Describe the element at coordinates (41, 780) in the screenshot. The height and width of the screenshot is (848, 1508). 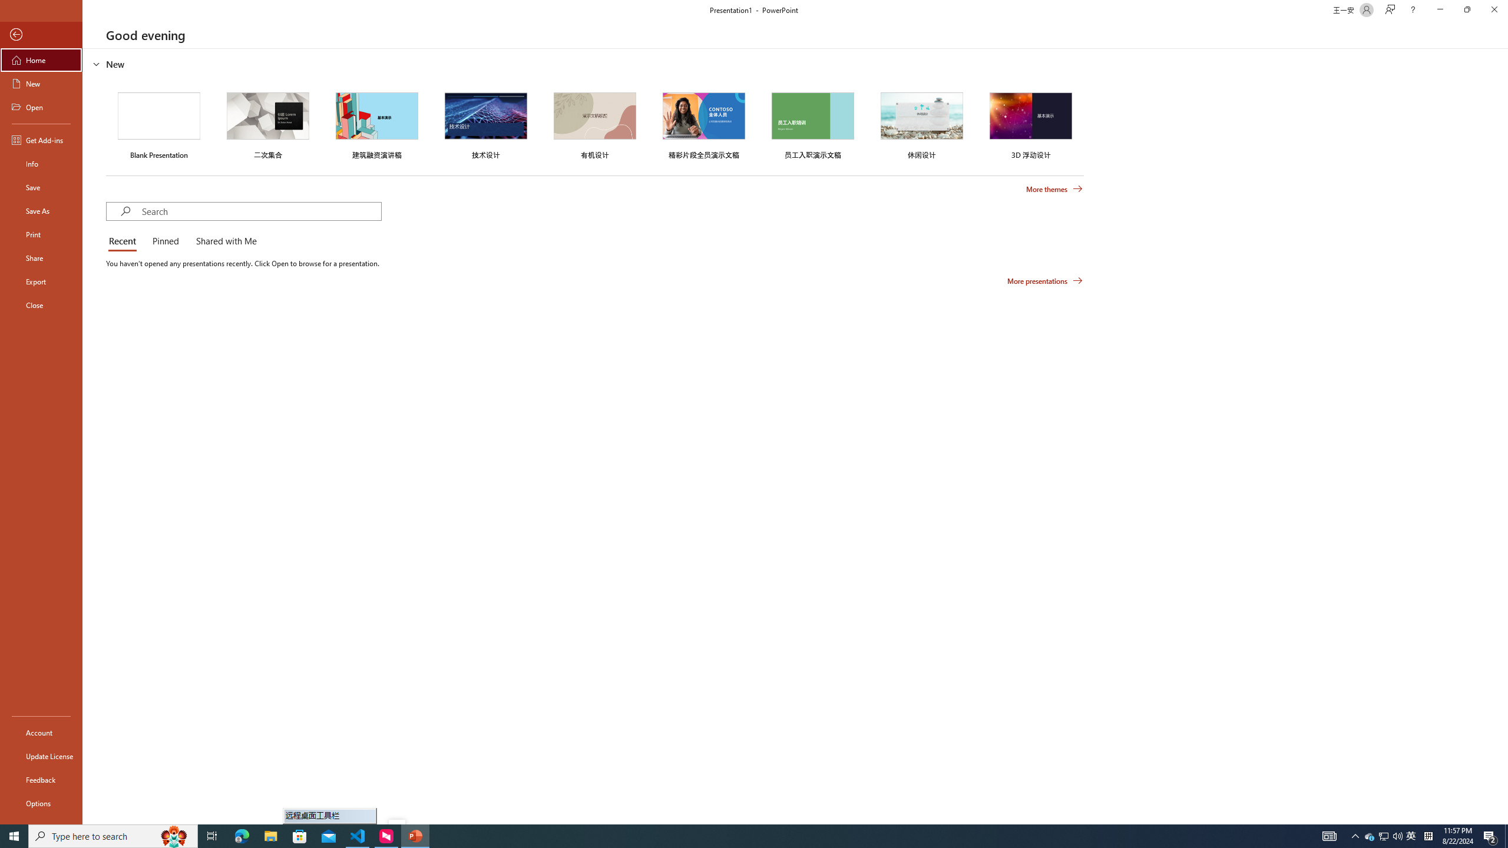
I see `Feedback` at that location.